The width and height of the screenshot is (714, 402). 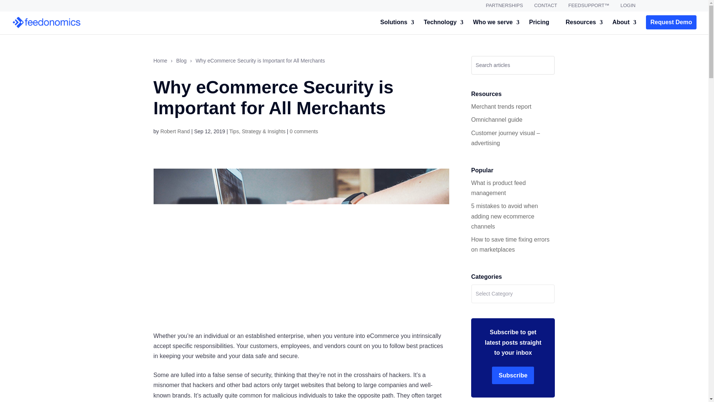 What do you see at coordinates (539, 25) in the screenshot?
I see `Pricing` at bounding box center [539, 25].